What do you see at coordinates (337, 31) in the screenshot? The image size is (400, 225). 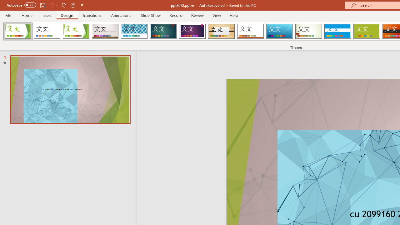 I see `Banded Loading Preview...` at bounding box center [337, 31].